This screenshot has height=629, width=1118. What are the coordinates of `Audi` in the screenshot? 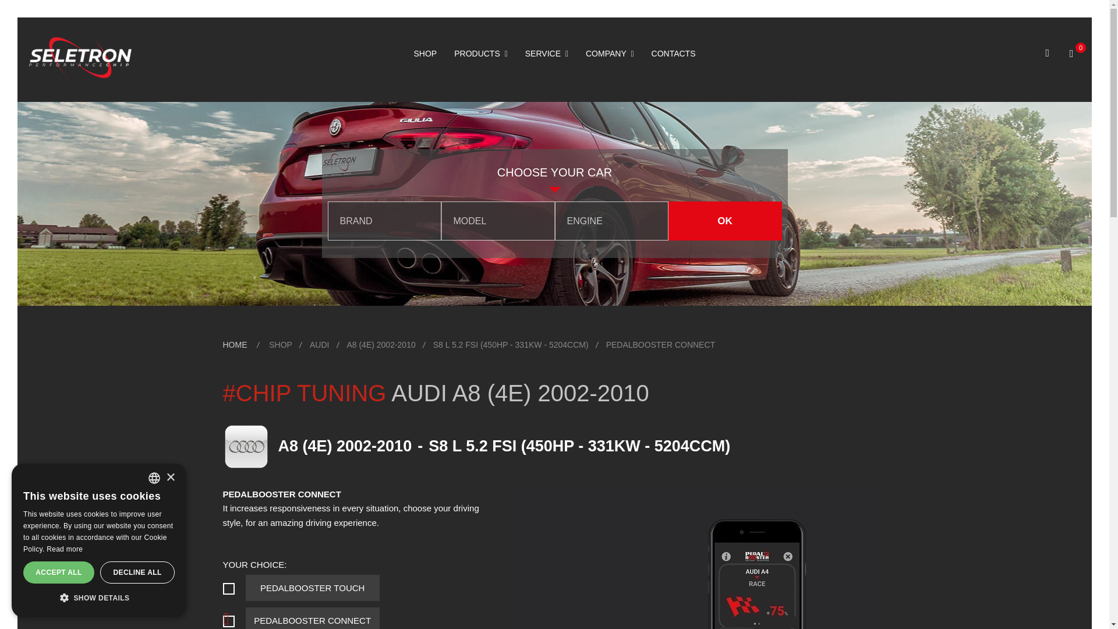 It's located at (319, 345).